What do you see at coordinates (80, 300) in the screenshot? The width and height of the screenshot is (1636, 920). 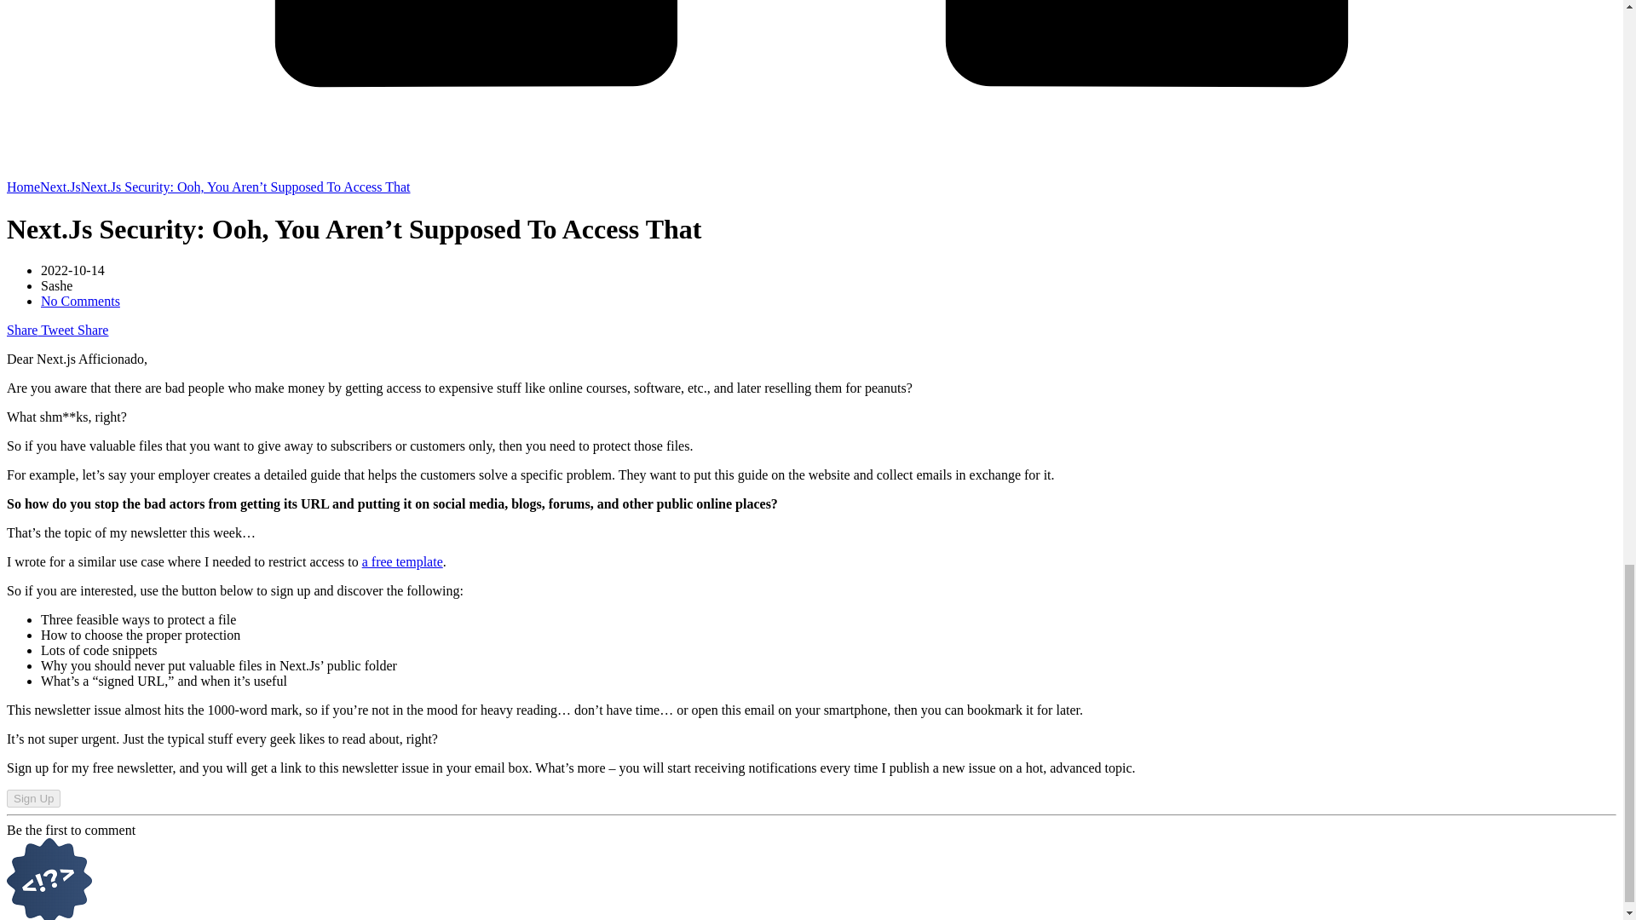 I see `No Comments` at bounding box center [80, 300].